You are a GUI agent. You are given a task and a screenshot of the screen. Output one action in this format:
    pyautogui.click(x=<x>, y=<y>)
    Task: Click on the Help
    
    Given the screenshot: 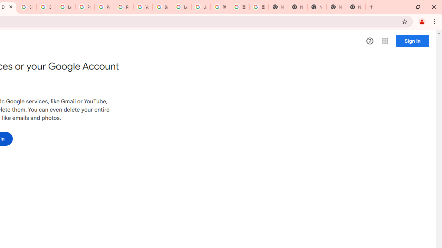 What is the action you would take?
    pyautogui.click(x=370, y=41)
    